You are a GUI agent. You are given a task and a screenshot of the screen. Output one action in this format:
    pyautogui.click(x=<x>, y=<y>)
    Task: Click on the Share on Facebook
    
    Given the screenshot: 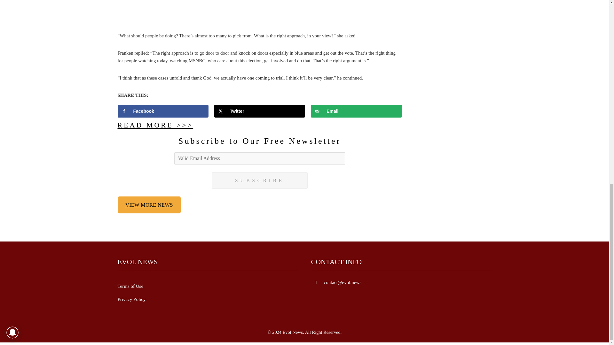 What is the action you would take?
    pyautogui.click(x=163, y=111)
    